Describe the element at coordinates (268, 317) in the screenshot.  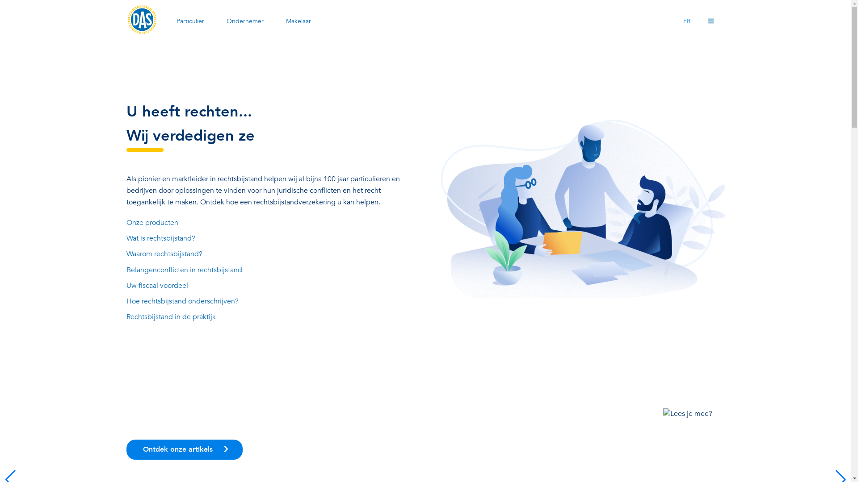
I see `Rechtsbijstand in de praktijk` at that location.